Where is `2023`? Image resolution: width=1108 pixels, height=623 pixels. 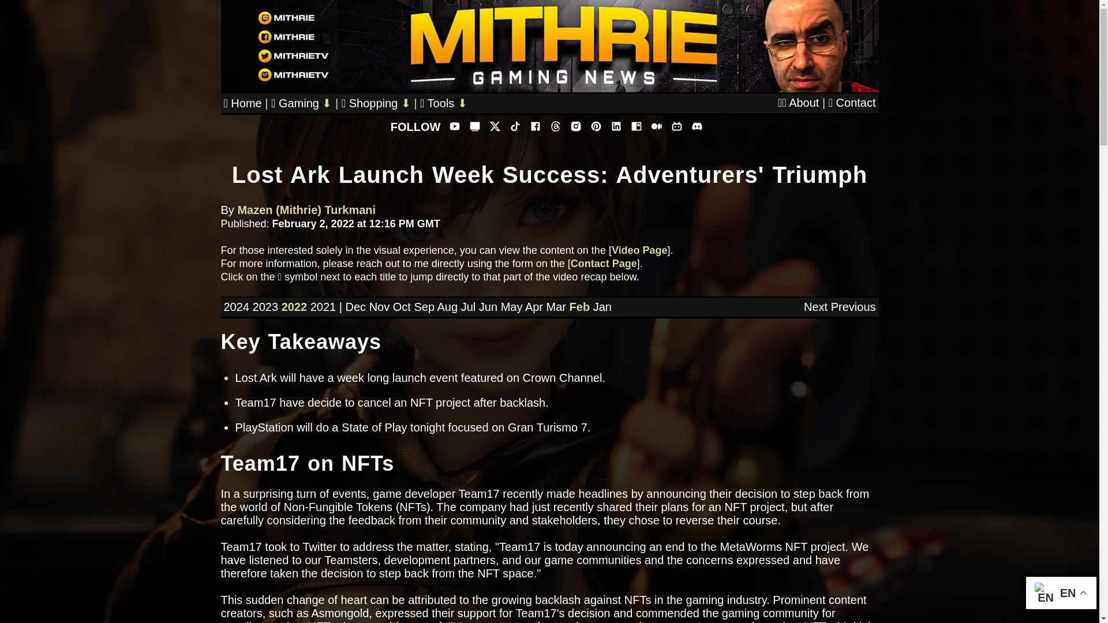 2023 is located at coordinates (265, 307).